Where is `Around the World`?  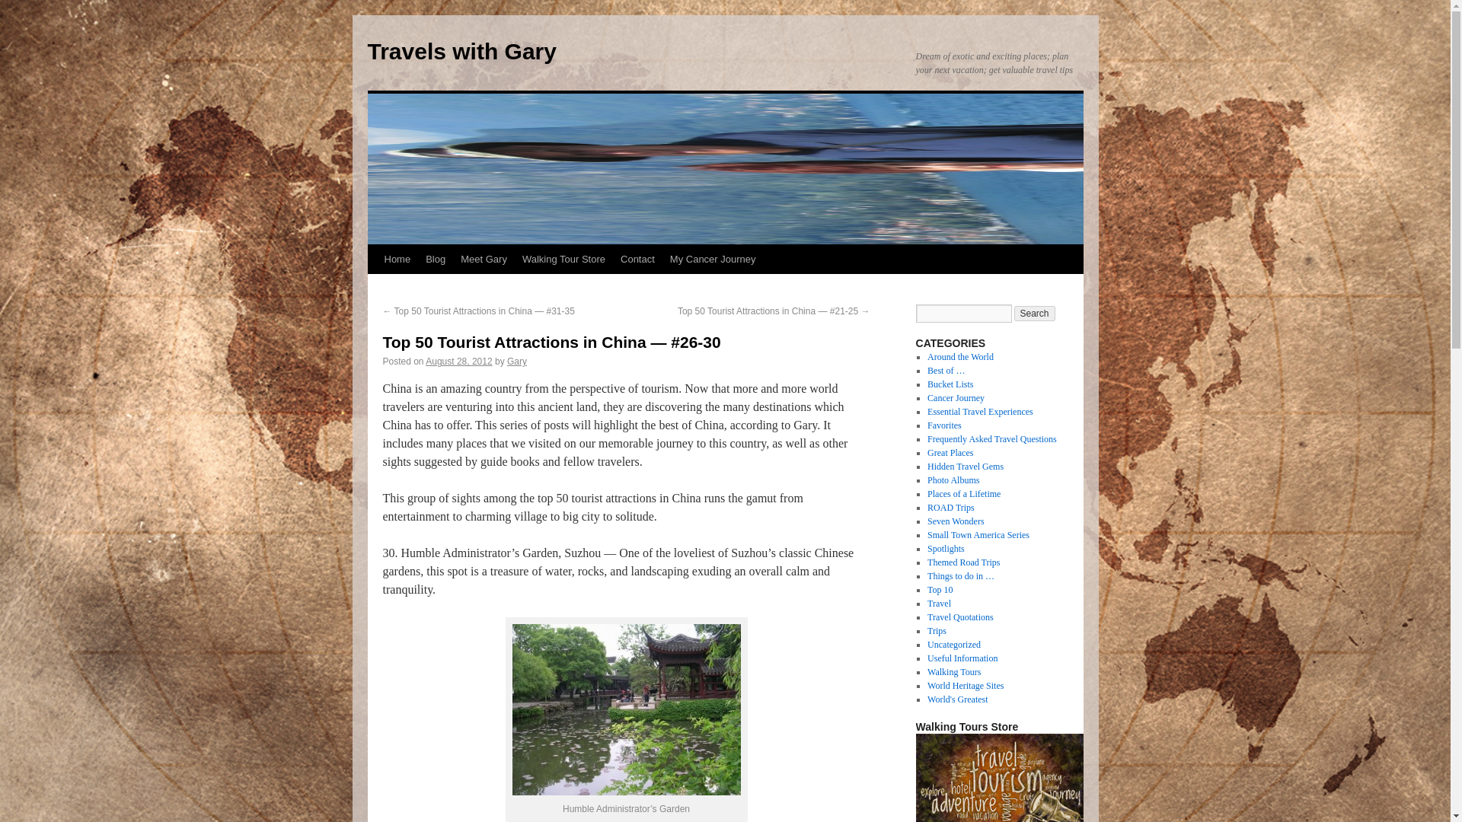
Around the World is located at coordinates (960, 357).